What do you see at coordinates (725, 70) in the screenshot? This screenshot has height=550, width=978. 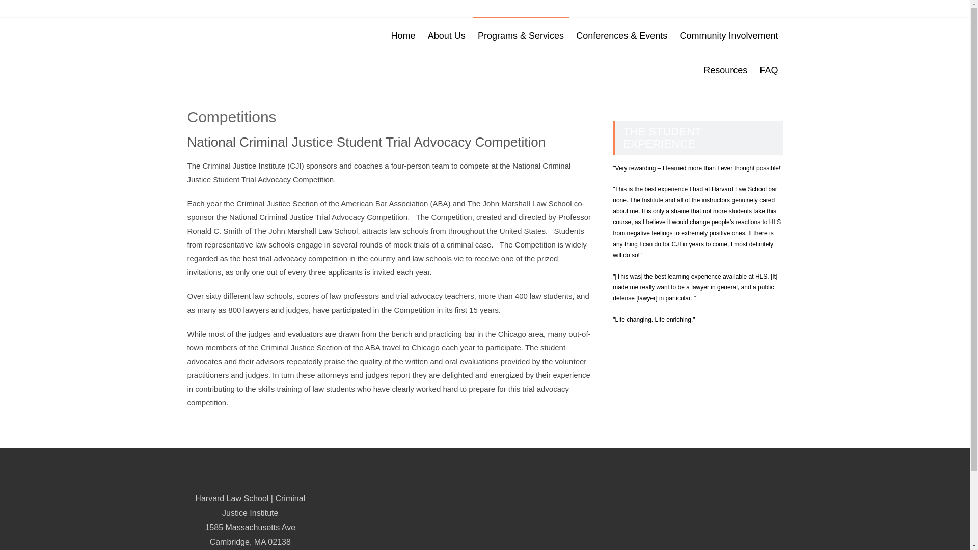 I see `Resources` at bounding box center [725, 70].